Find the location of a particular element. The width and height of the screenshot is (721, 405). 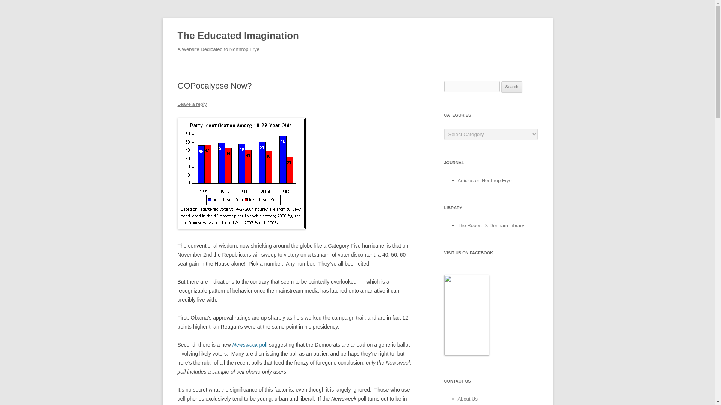

Articles on Northrop Frye is located at coordinates (484, 181).